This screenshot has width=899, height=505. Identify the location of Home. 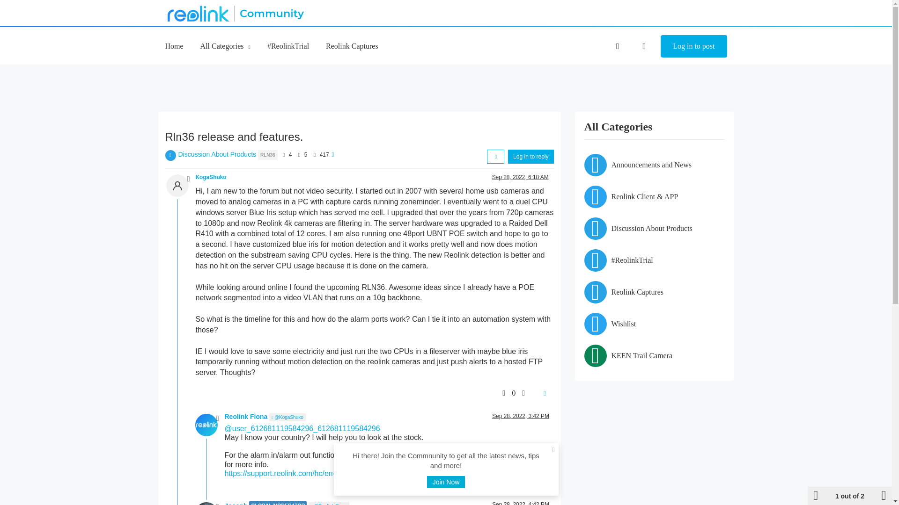
(174, 46).